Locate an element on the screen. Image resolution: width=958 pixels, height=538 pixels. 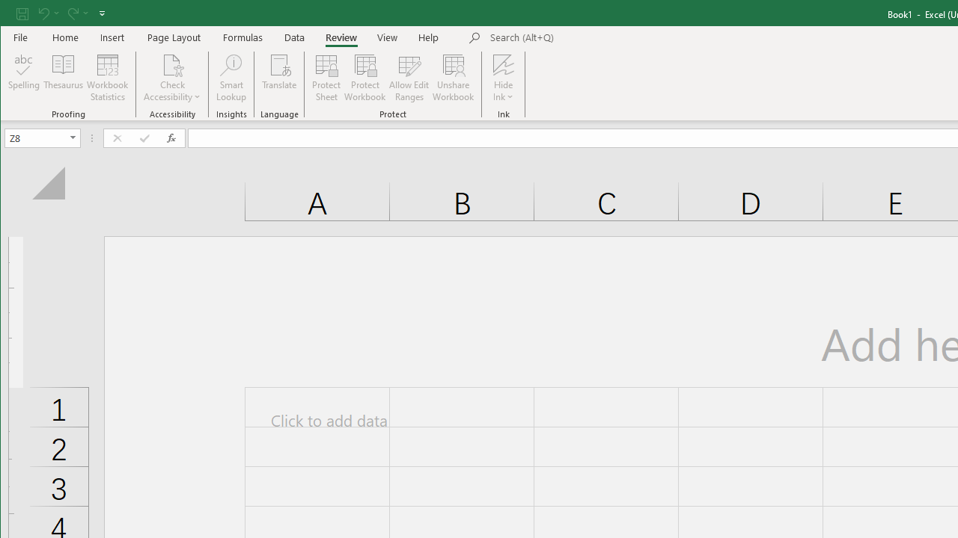
Microsoft search is located at coordinates (594, 38).